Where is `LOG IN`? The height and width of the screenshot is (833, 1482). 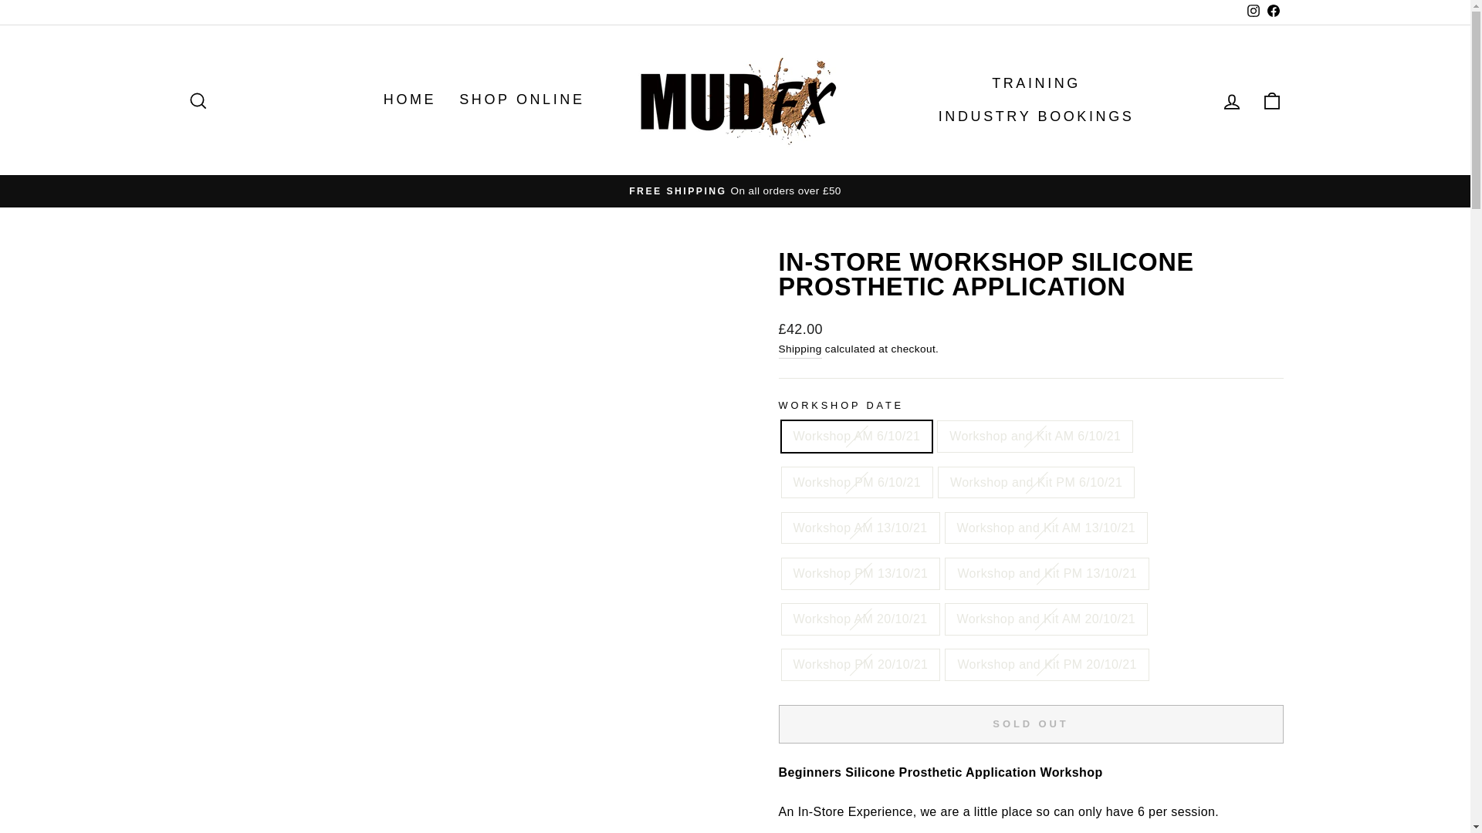 LOG IN is located at coordinates (1232, 100).